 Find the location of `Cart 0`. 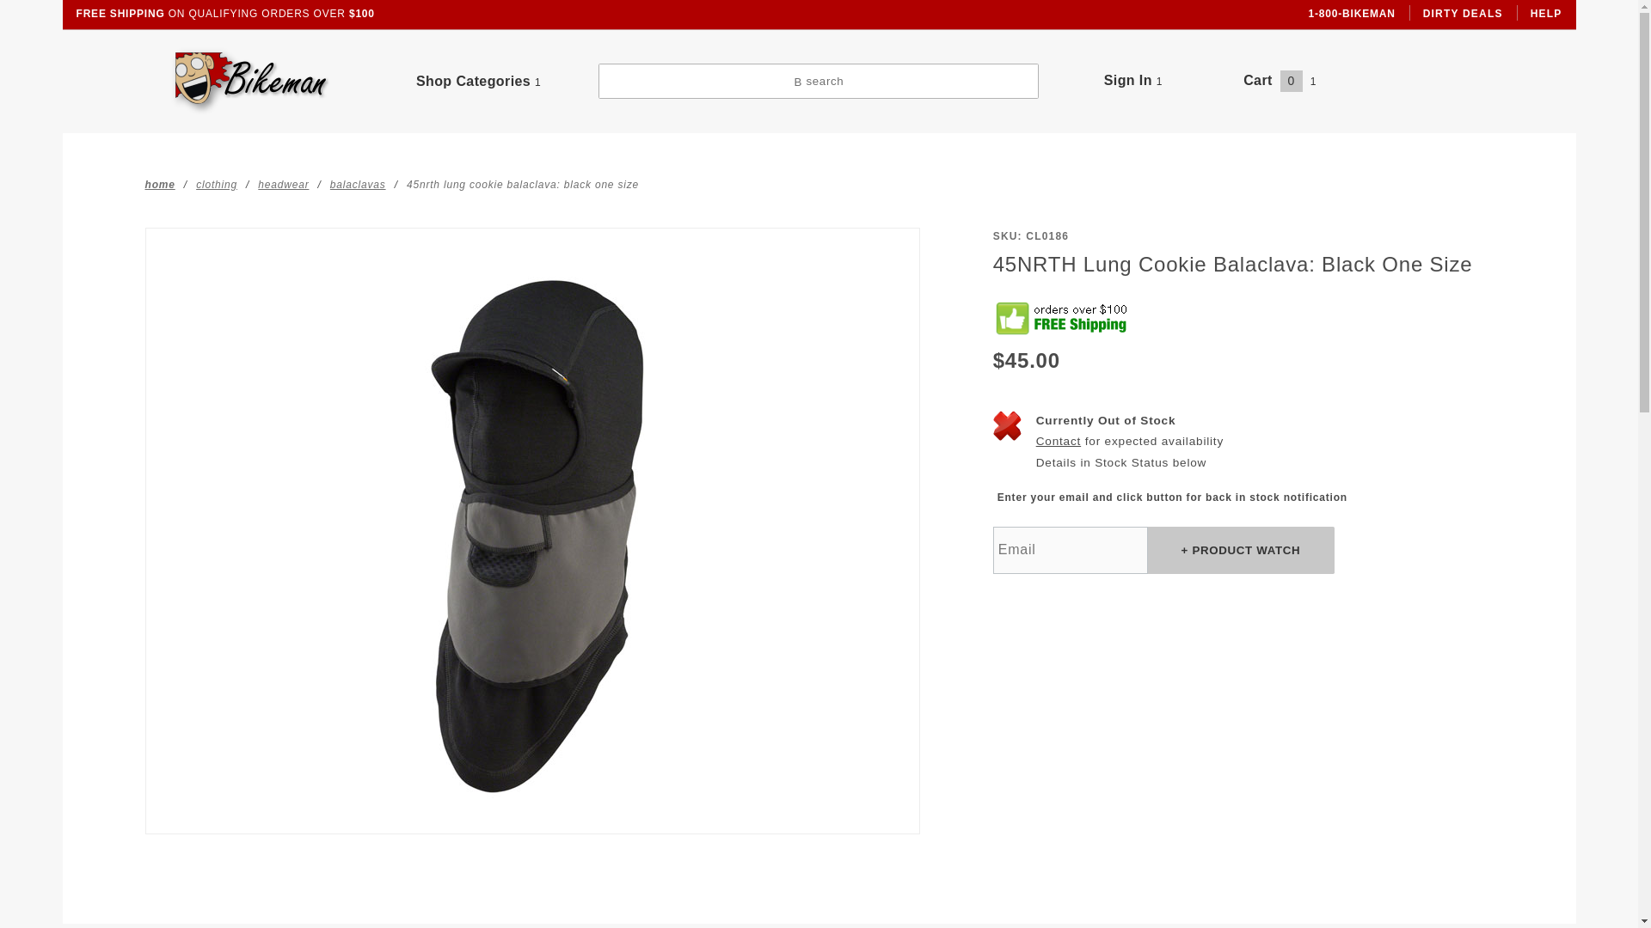

Cart 0 is located at coordinates (1280, 80).